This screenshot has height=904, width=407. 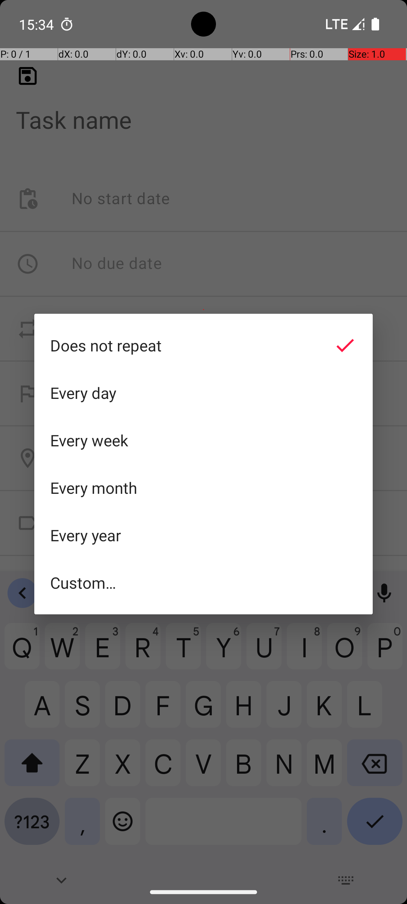 I want to click on Every day, so click(x=203, y=393).